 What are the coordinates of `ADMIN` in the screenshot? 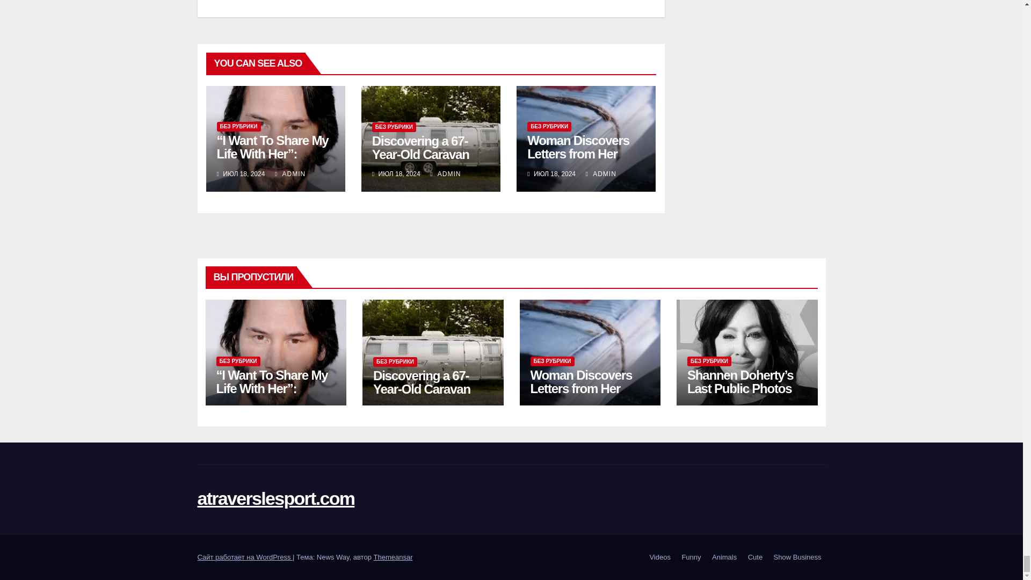 It's located at (600, 174).